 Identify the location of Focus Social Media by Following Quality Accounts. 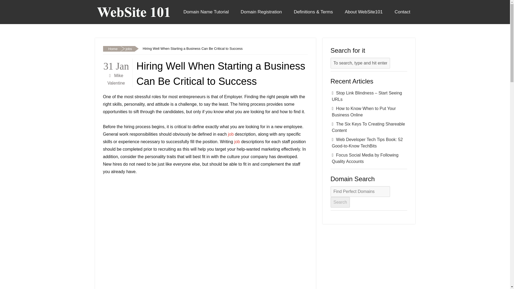
(369, 158).